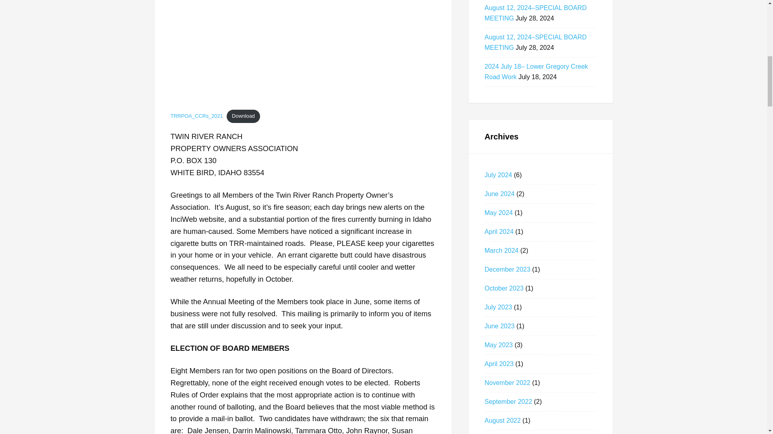 The height and width of the screenshot is (434, 773). I want to click on Download, so click(243, 117).